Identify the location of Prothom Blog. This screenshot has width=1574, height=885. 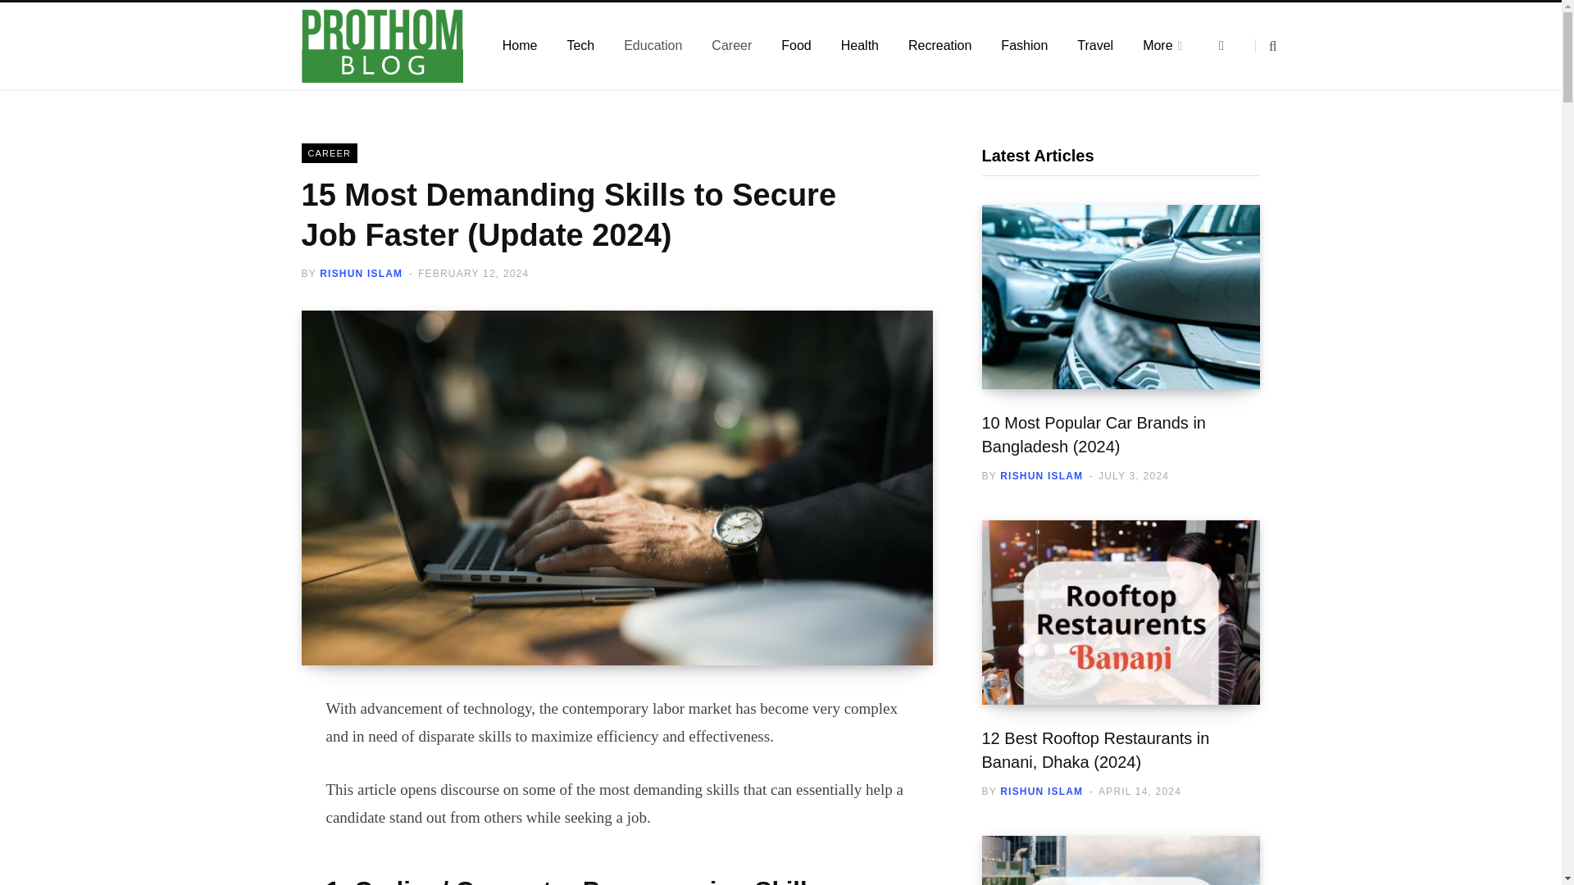
(382, 46).